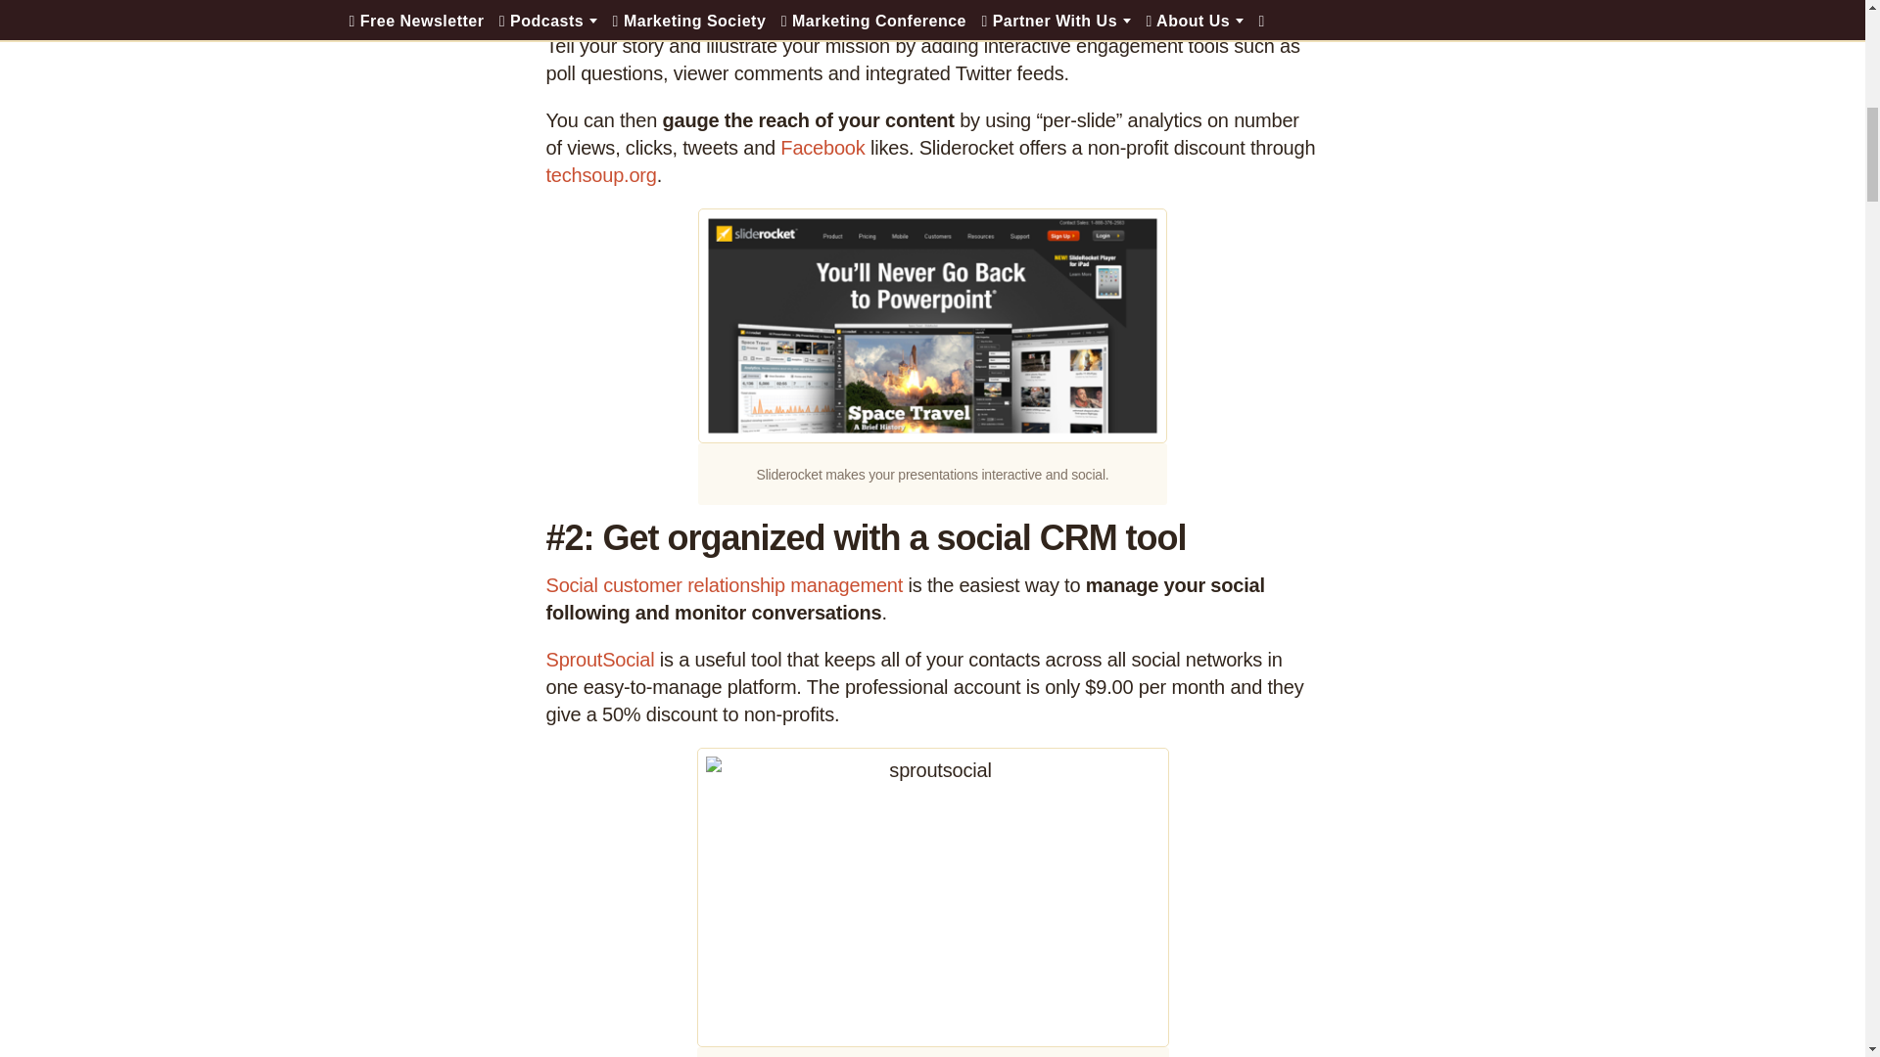  What do you see at coordinates (600, 660) in the screenshot?
I see `SproutSocial` at bounding box center [600, 660].